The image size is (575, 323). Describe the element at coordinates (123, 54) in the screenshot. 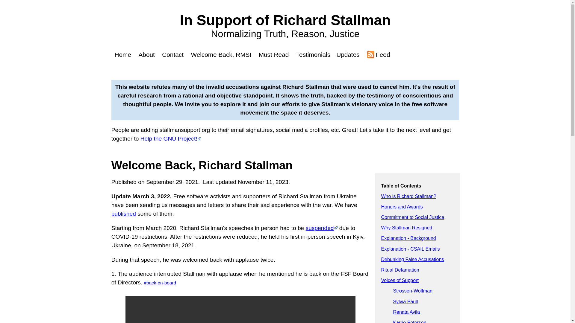

I see `Home` at that location.